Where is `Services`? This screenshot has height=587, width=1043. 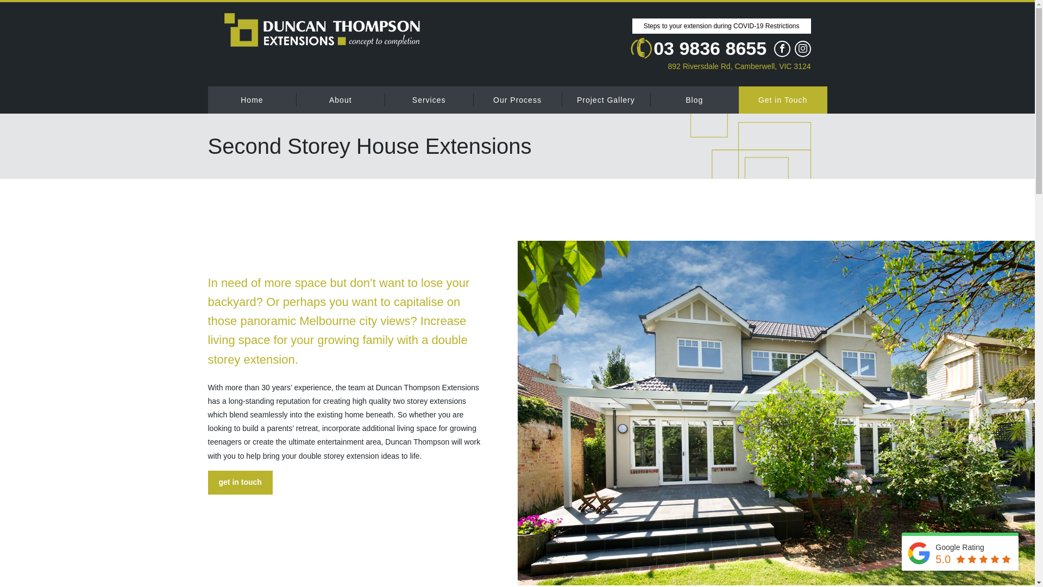 Services is located at coordinates (429, 99).